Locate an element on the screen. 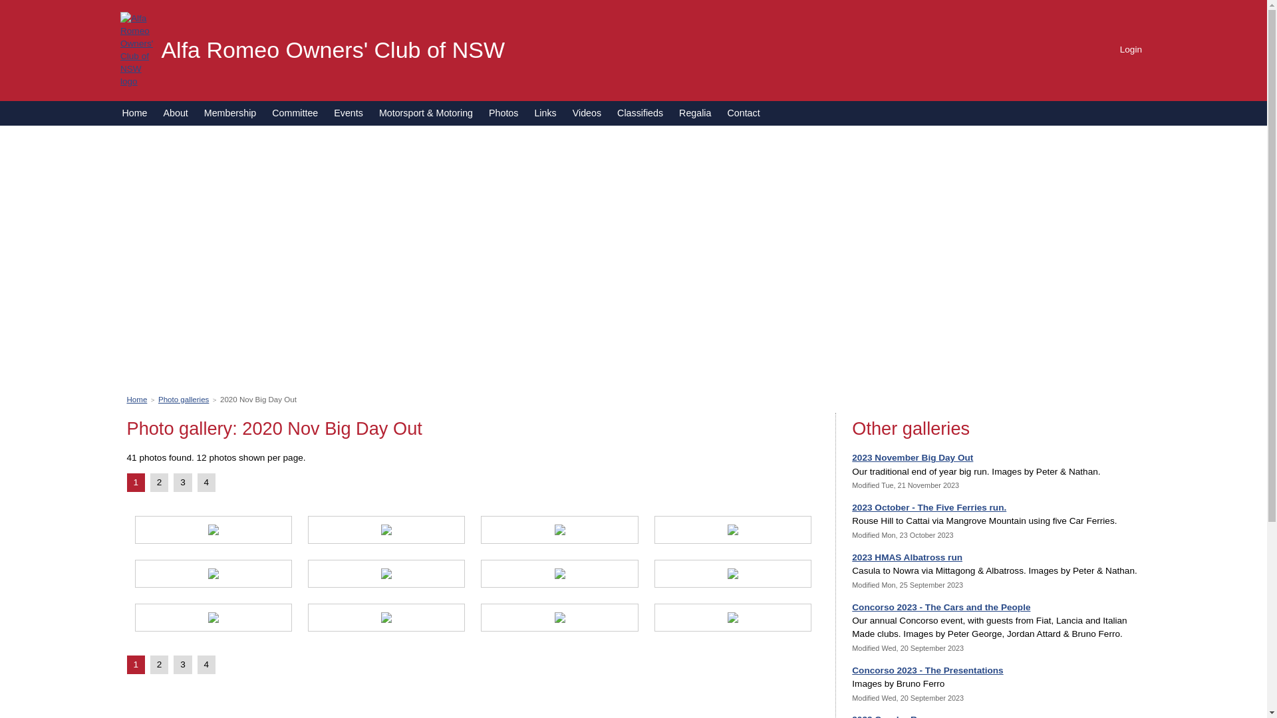 The image size is (1277, 718). View photo 9 is located at coordinates (213, 620).